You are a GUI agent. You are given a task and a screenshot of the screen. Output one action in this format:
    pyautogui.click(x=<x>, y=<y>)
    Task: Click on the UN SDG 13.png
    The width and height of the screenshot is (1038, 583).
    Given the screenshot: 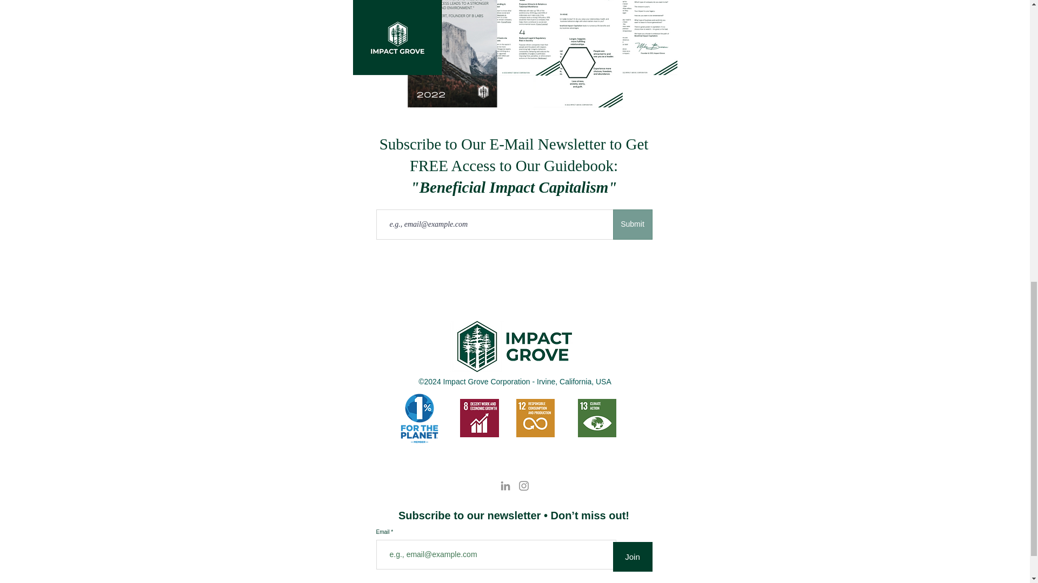 What is the action you would take?
    pyautogui.click(x=596, y=418)
    